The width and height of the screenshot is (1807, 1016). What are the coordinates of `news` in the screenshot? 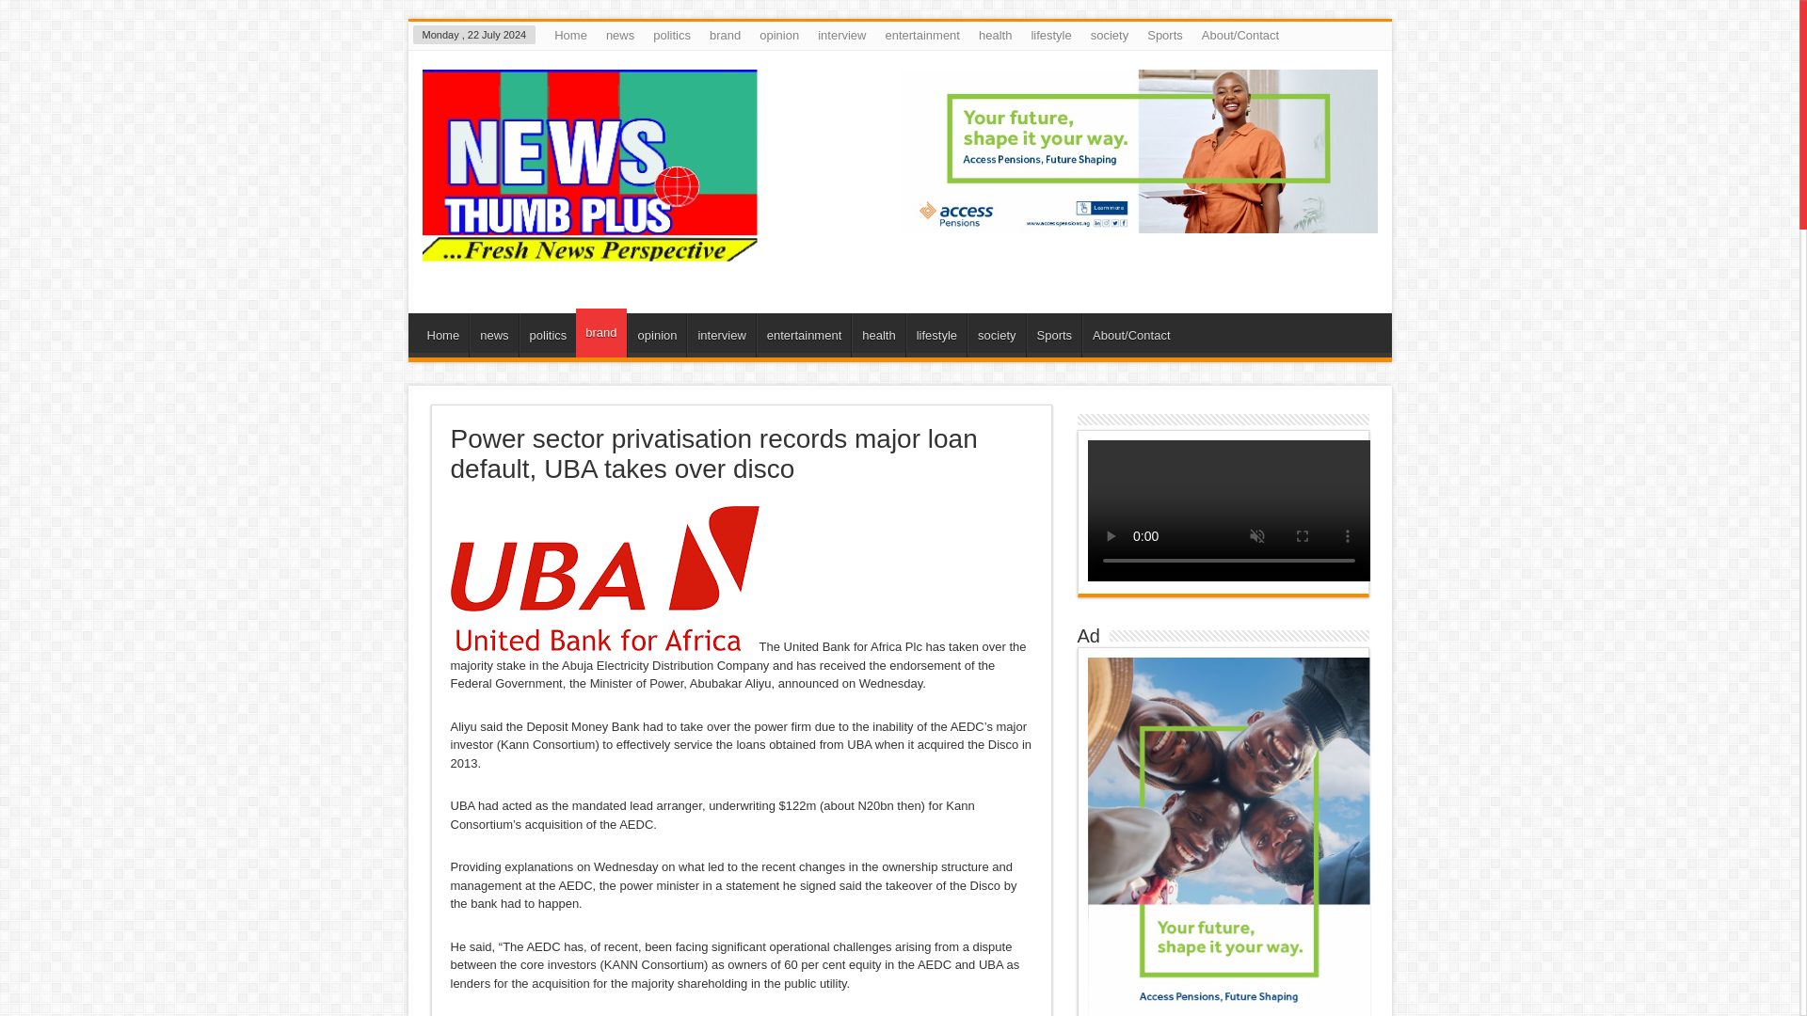 It's located at (619, 35).